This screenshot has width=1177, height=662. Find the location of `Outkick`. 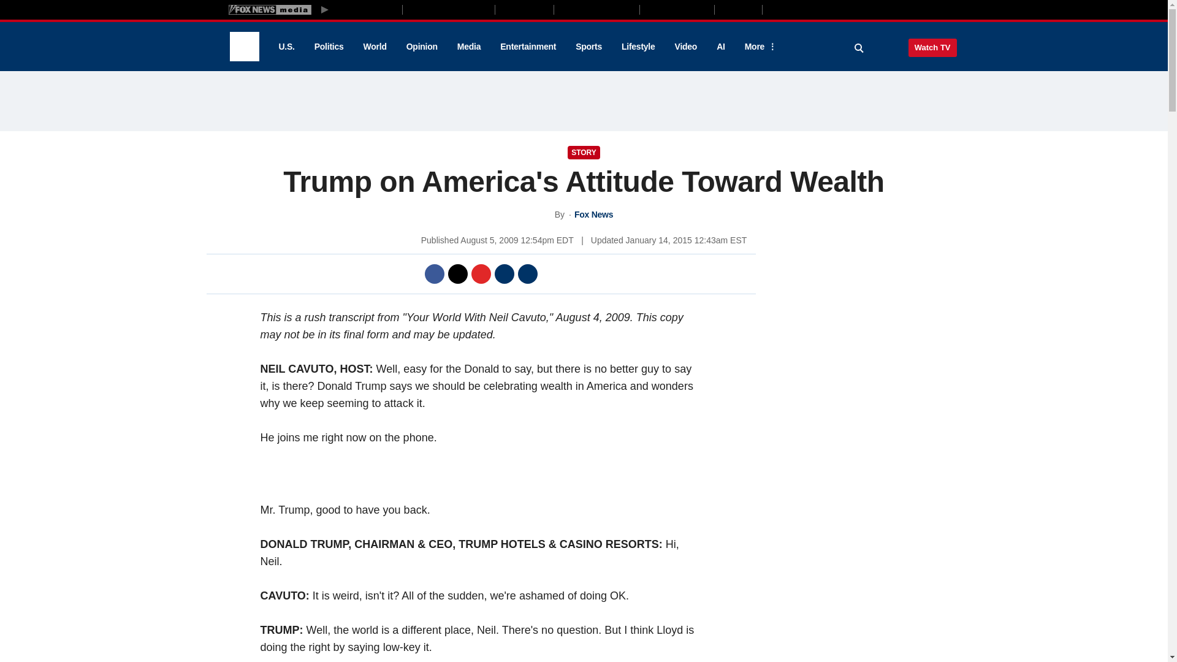

Outkick is located at coordinates (737, 9).